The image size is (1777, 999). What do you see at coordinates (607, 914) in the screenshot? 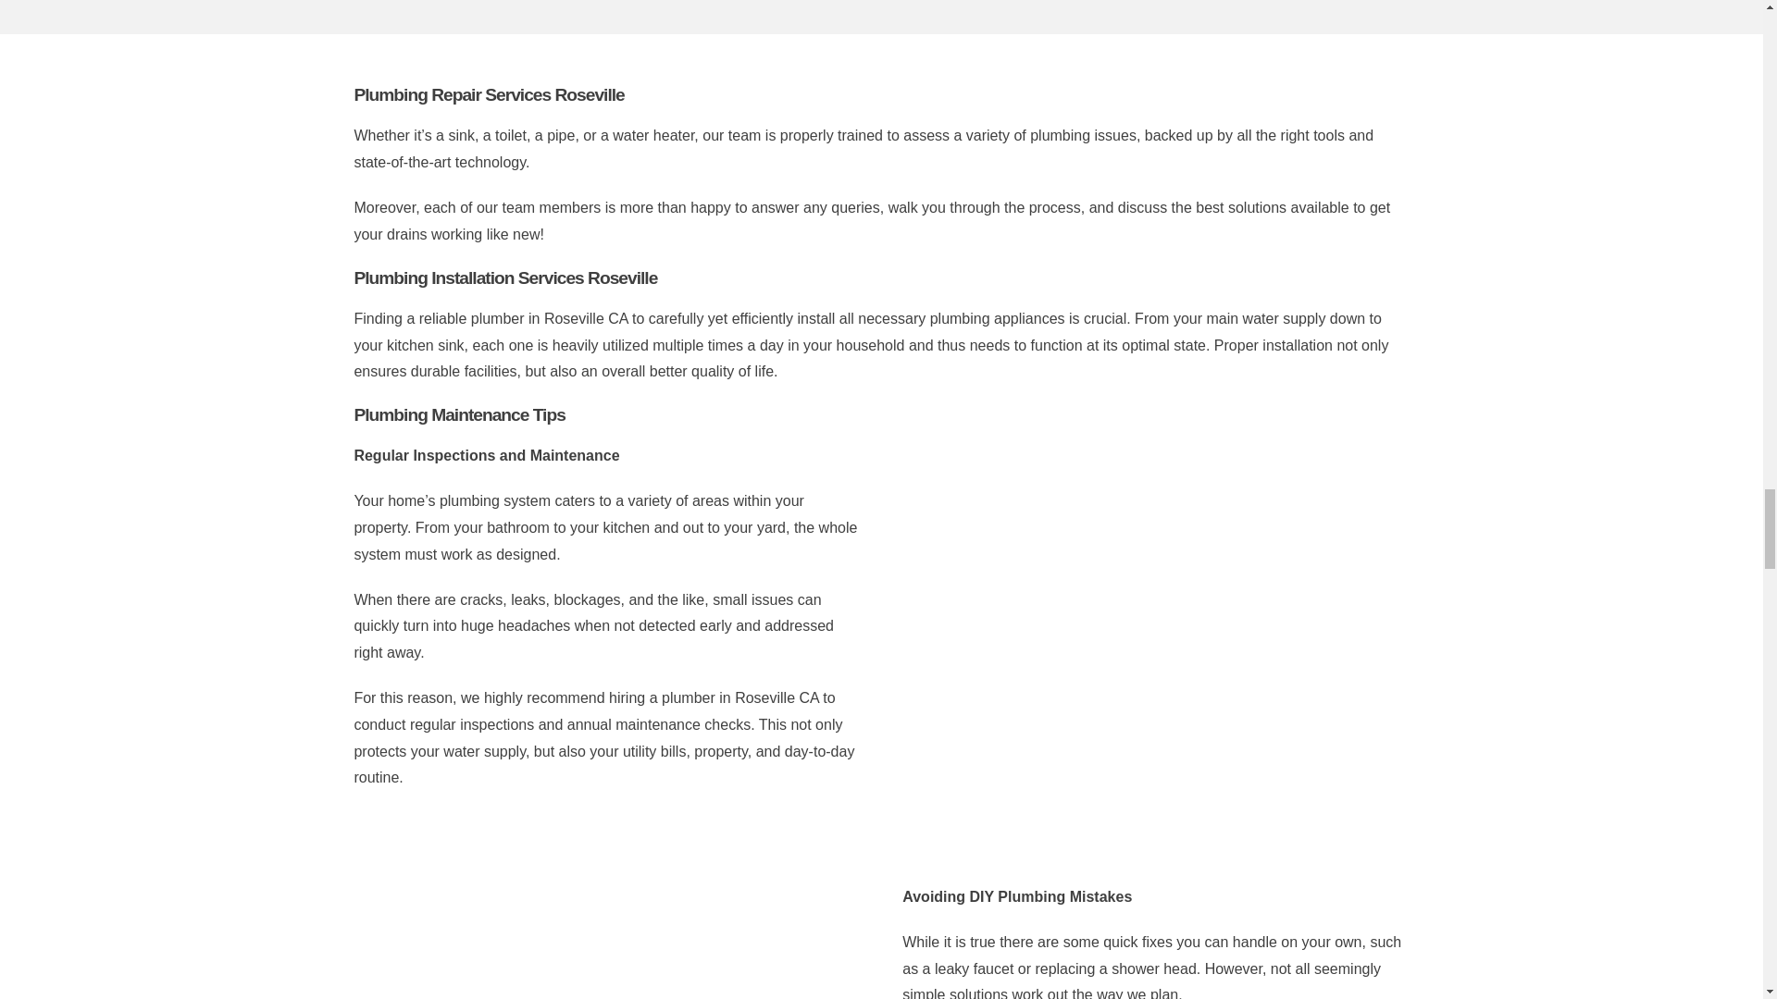
I see `Drainage Services` at bounding box center [607, 914].